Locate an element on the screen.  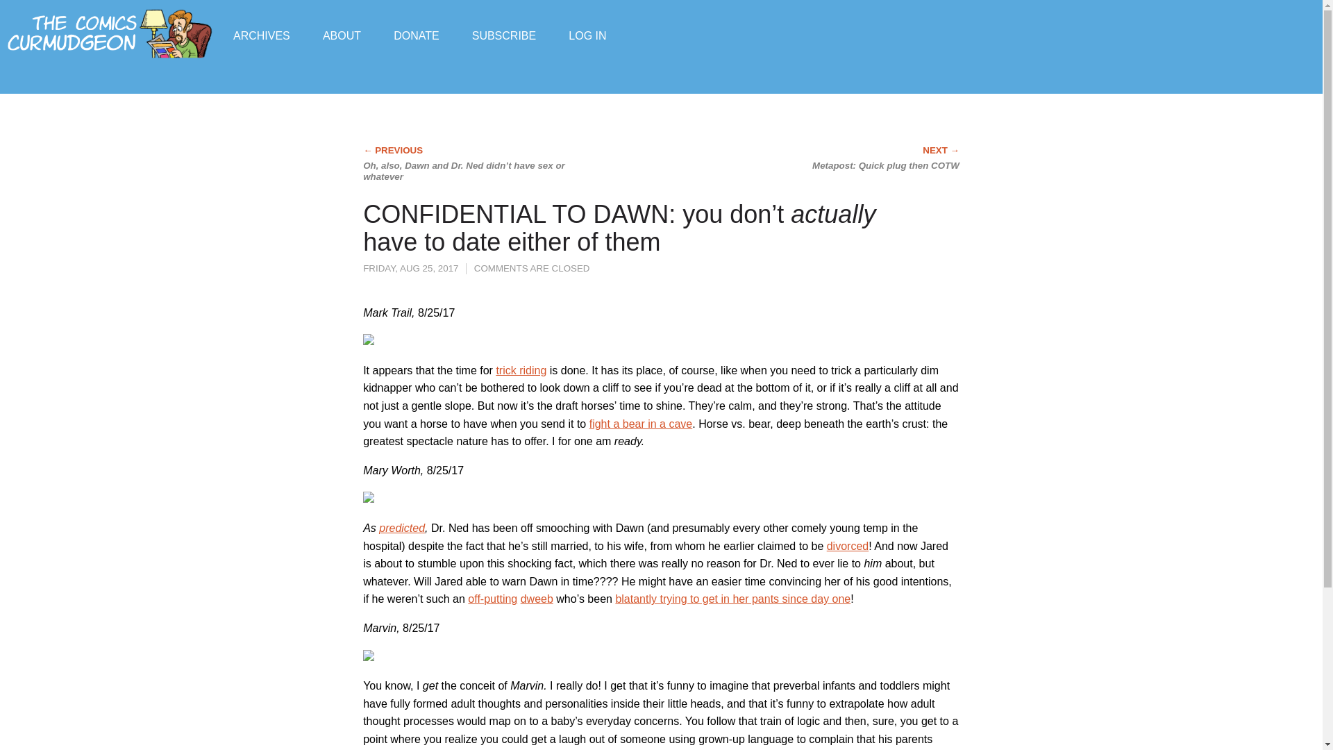
trick riding is located at coordinates (521, 370).